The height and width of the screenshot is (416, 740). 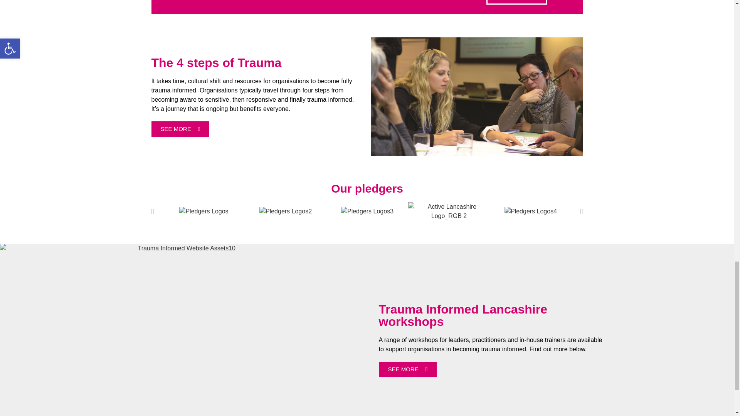 What do you see at coordinates (180, 129) in the screenshot?
I see `SEE MORE` at bounding box center [180, 129].